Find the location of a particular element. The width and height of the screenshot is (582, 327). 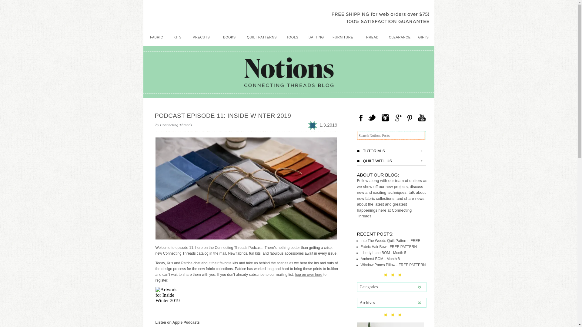

CLEARANCE is located at coordinates (400, 38).